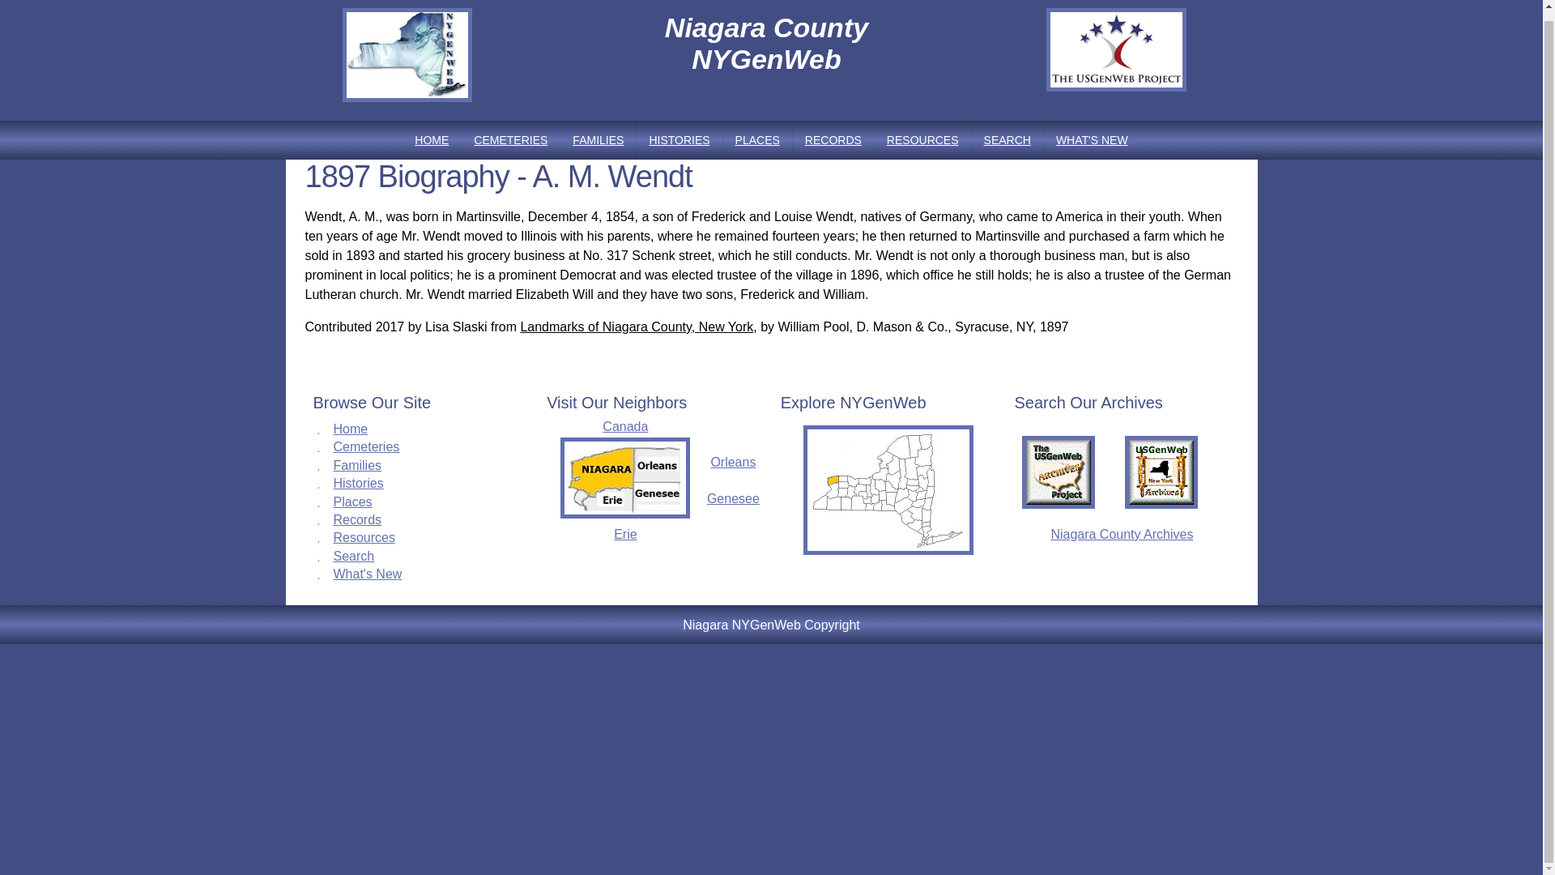  I want to click on RESOURCES, so click(922, 139).